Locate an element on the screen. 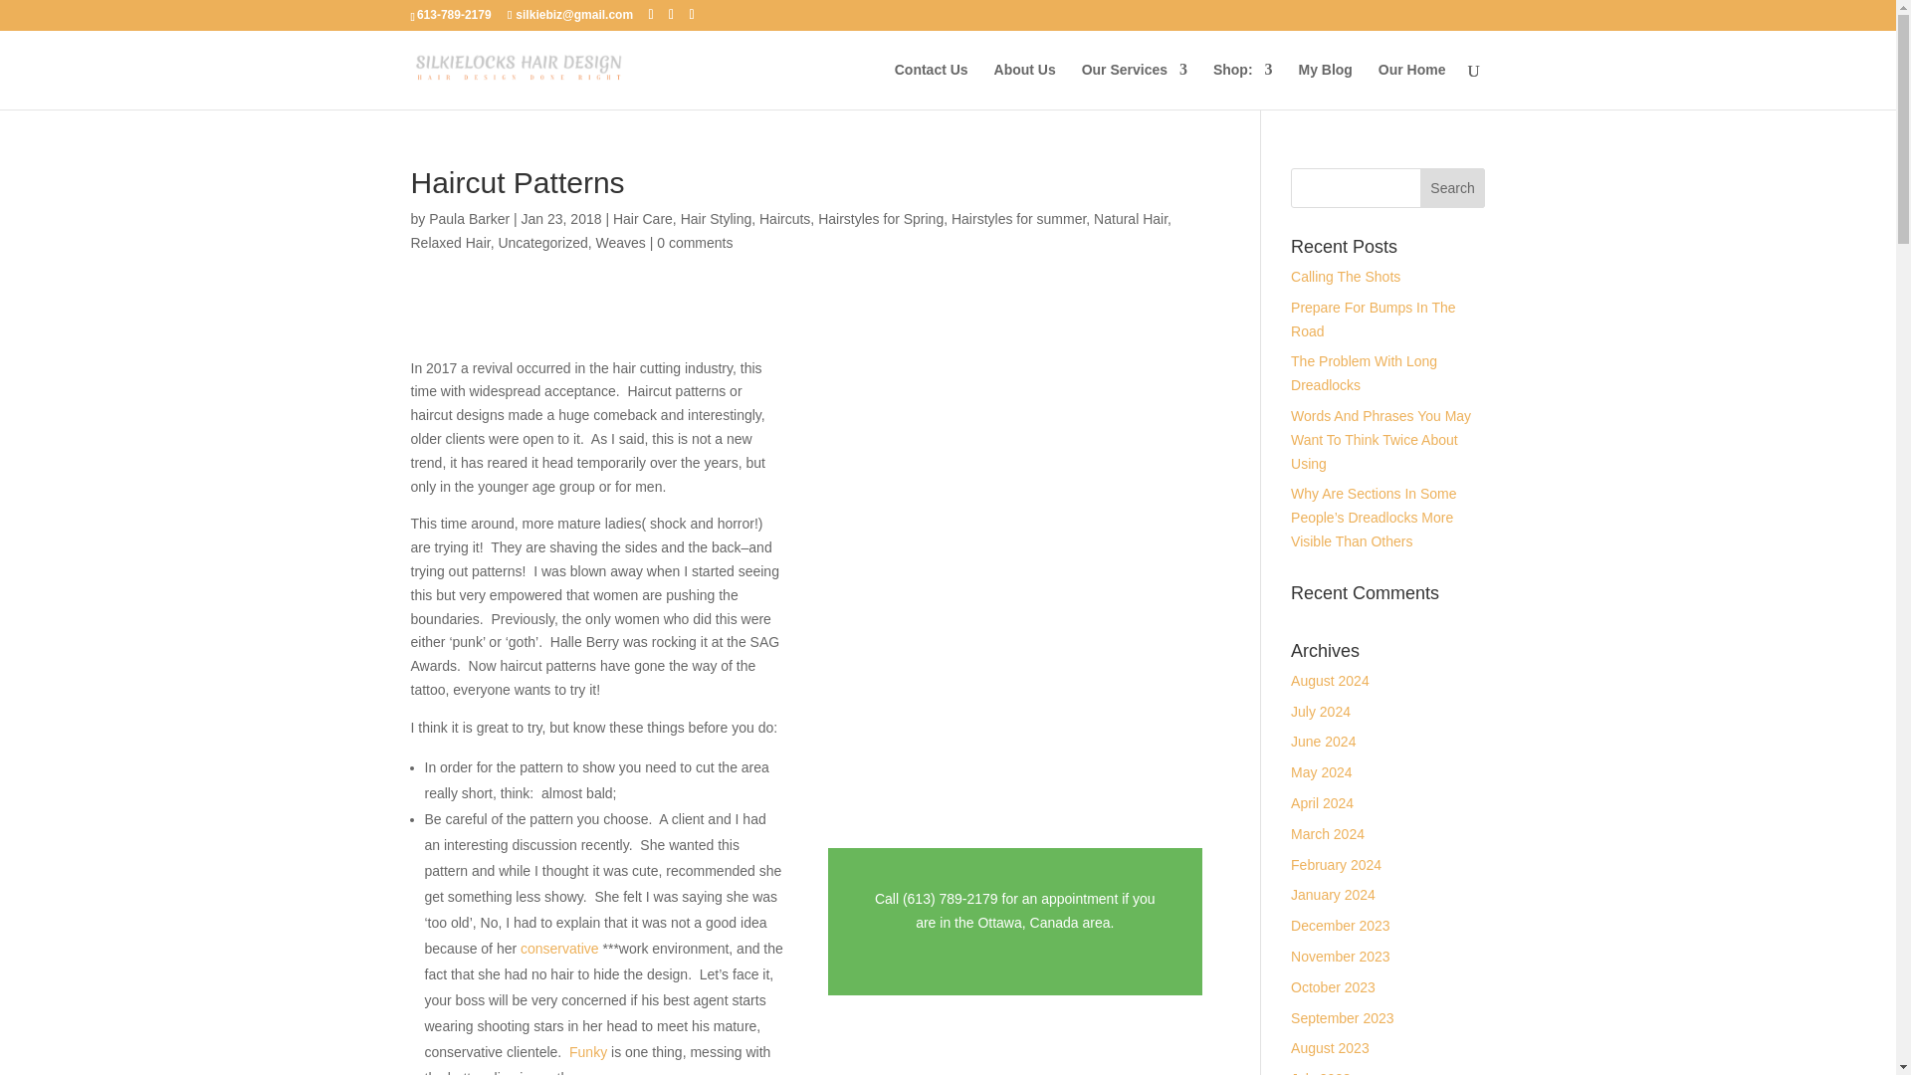  My Blog is located at coordinates (1324, 86).